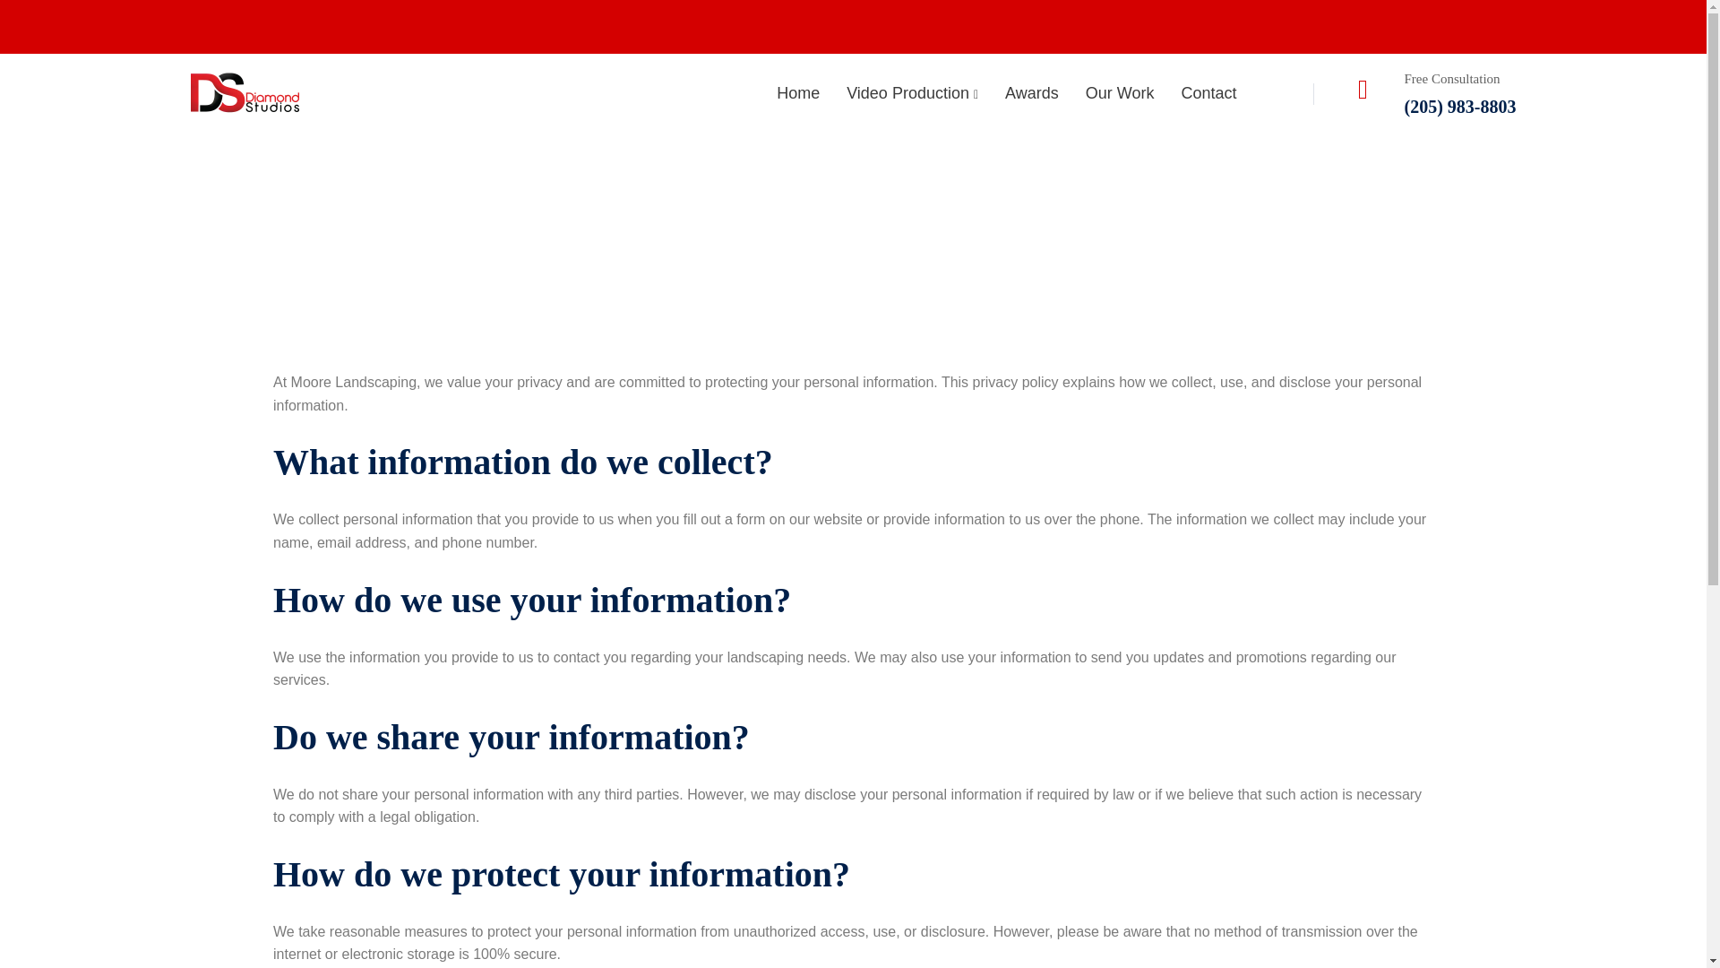 This screenshot has height=968, width=1720. Describe the element at coordinates (1032, 93) in the screenshot. I see `Awards` at that location.